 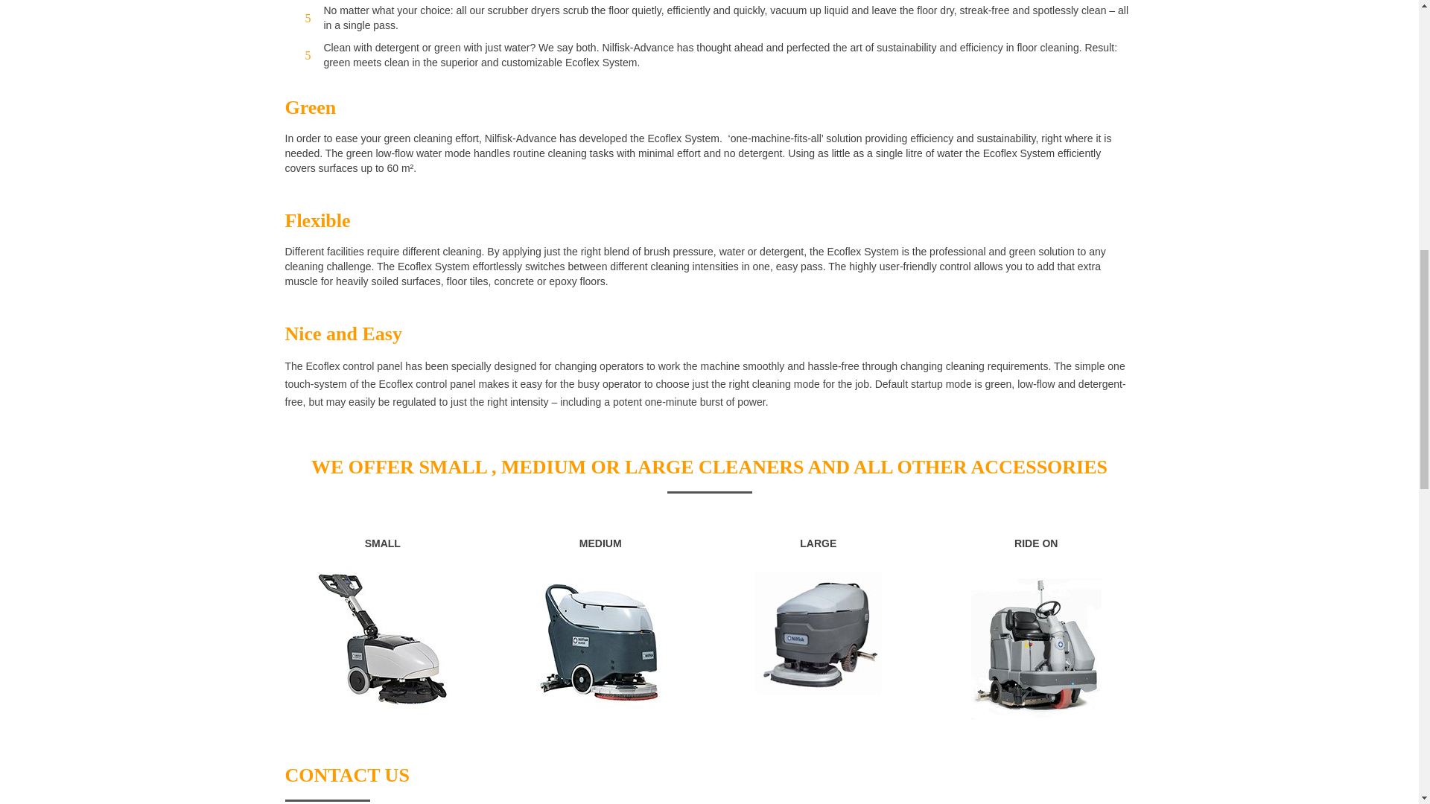 What do you see at coordinates (1035, 642) in the screenshot?
I see `ride-on` at bounding box center [1035, 642].